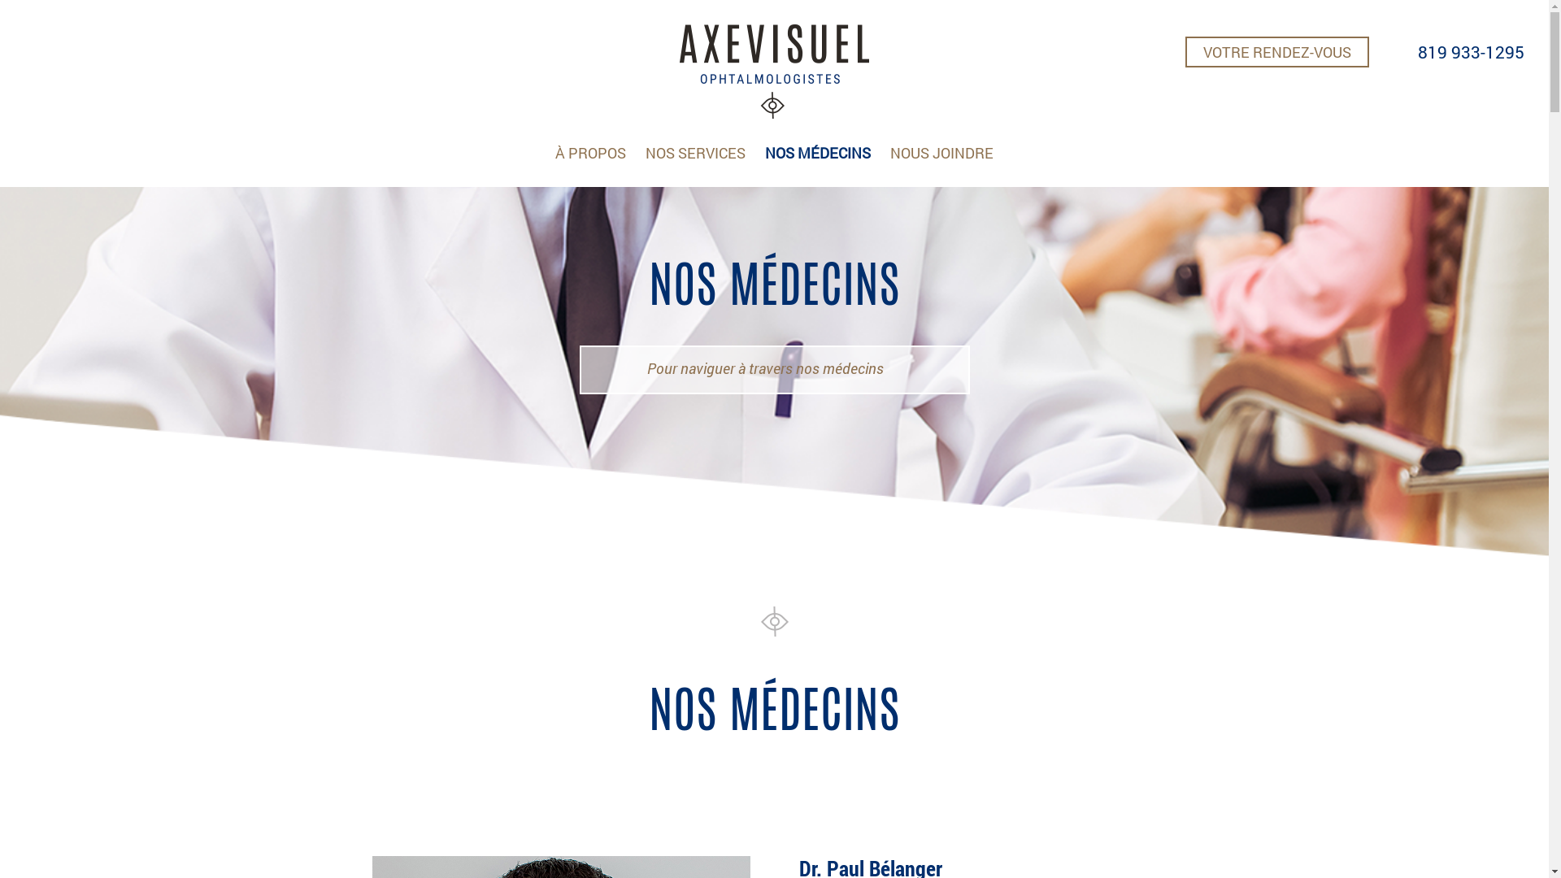 The width and height of the screenshot is (1561, 878). What do you see at coordinates (1277, 52) in the screenshot?
I see `VOTRE RENDEZ-VOUS` at bounding box center [1277, 52].